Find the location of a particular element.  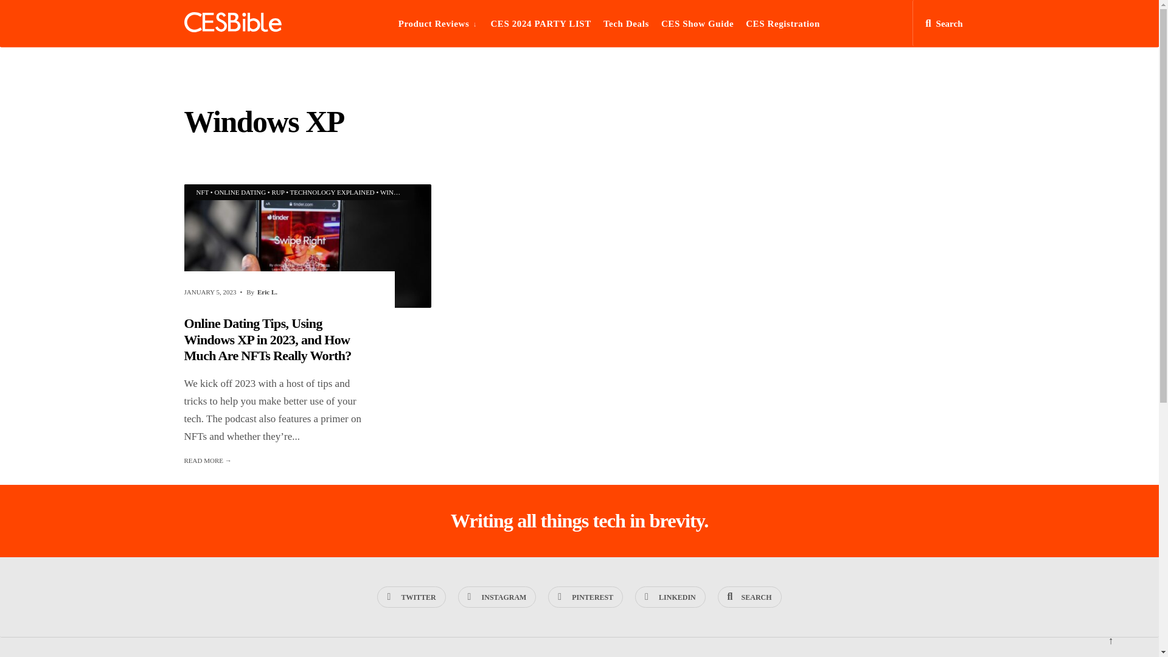

CES Show Guide is located at coordinates (697, 23).